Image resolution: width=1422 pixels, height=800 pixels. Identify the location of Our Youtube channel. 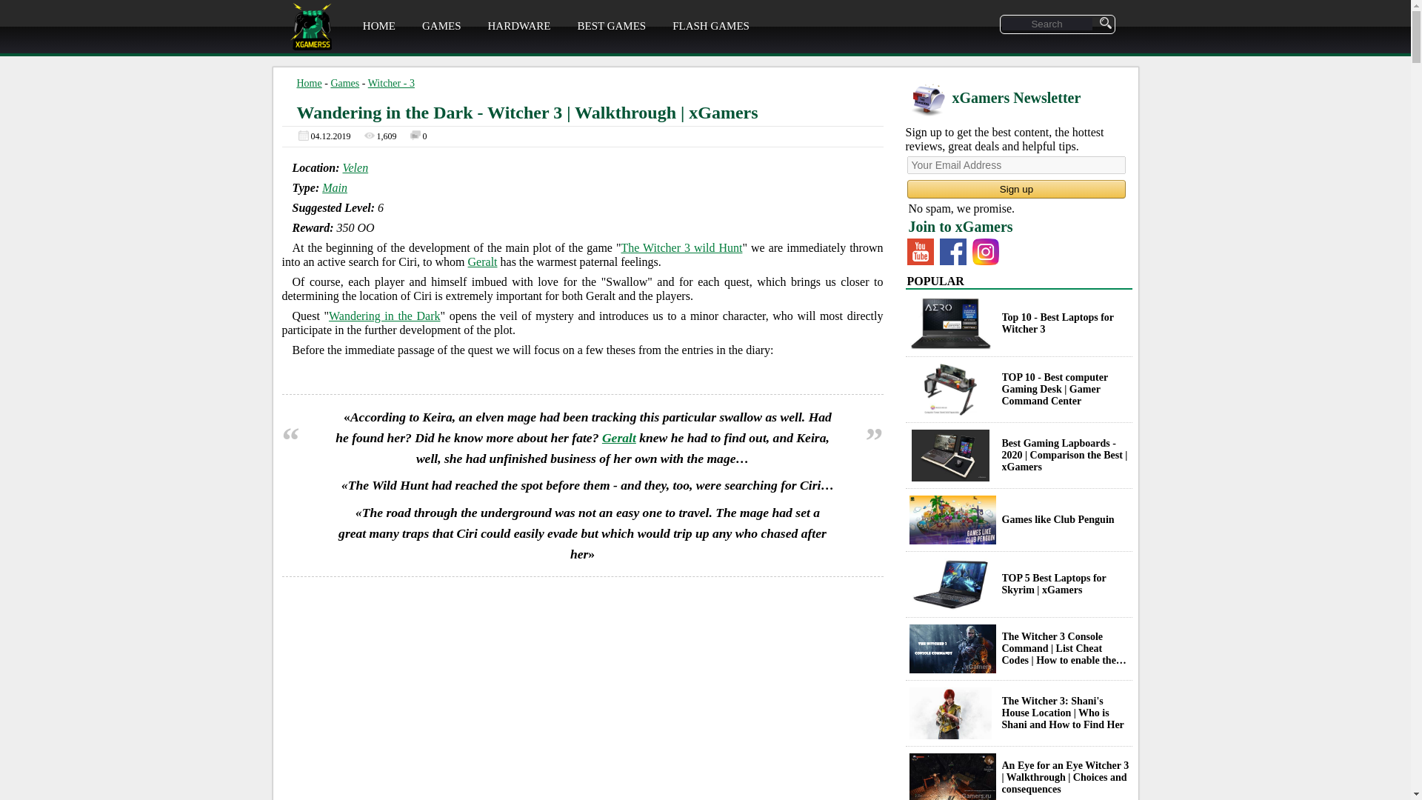
(920, 251).